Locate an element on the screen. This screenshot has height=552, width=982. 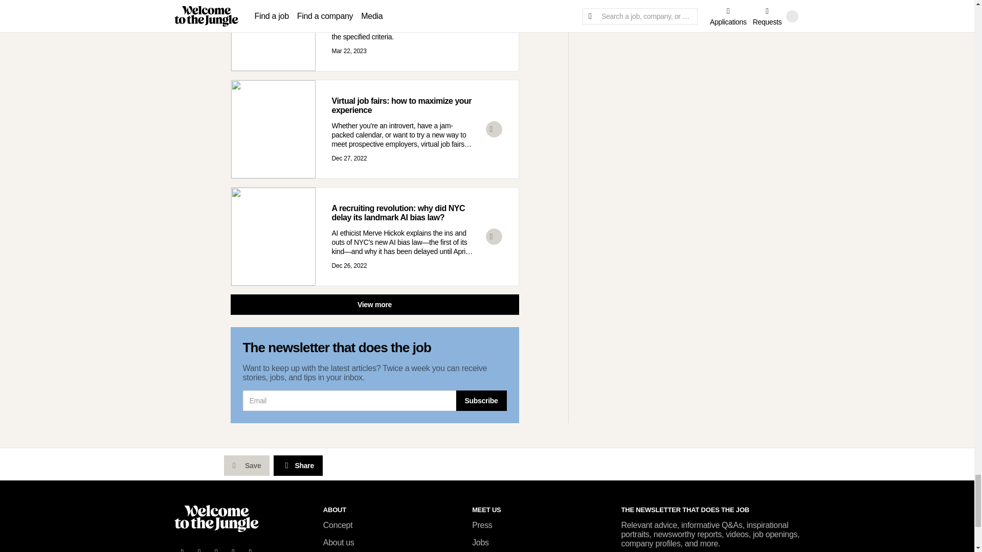
Welcome to the Jungle is located at coordinates (216, 518).